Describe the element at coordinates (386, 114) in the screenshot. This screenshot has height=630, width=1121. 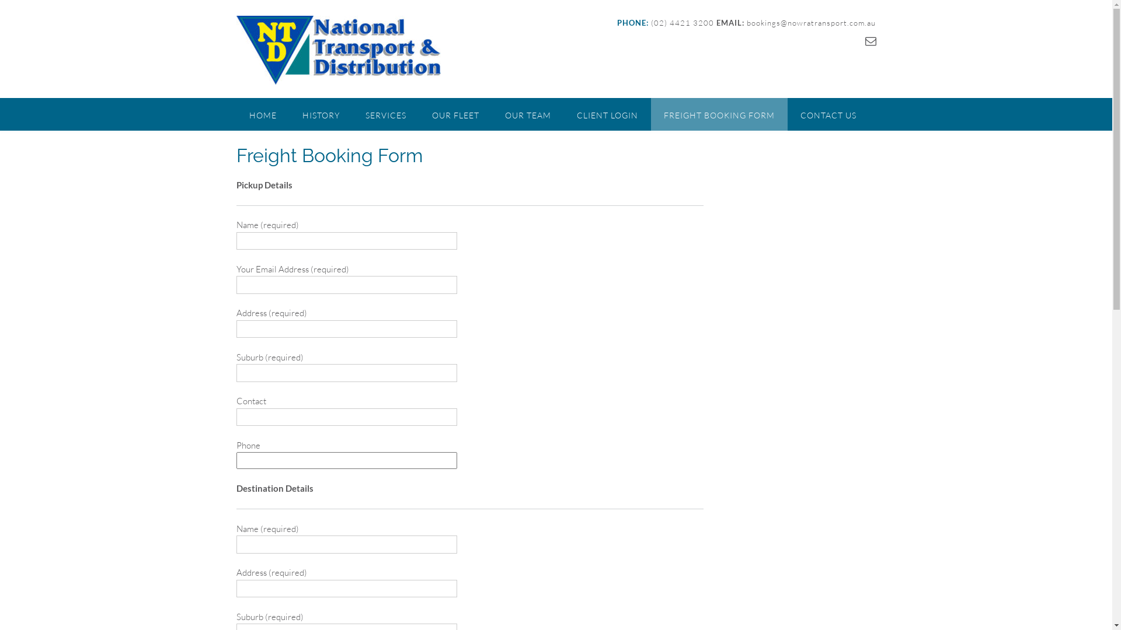
I see `SERVICES` at that location.